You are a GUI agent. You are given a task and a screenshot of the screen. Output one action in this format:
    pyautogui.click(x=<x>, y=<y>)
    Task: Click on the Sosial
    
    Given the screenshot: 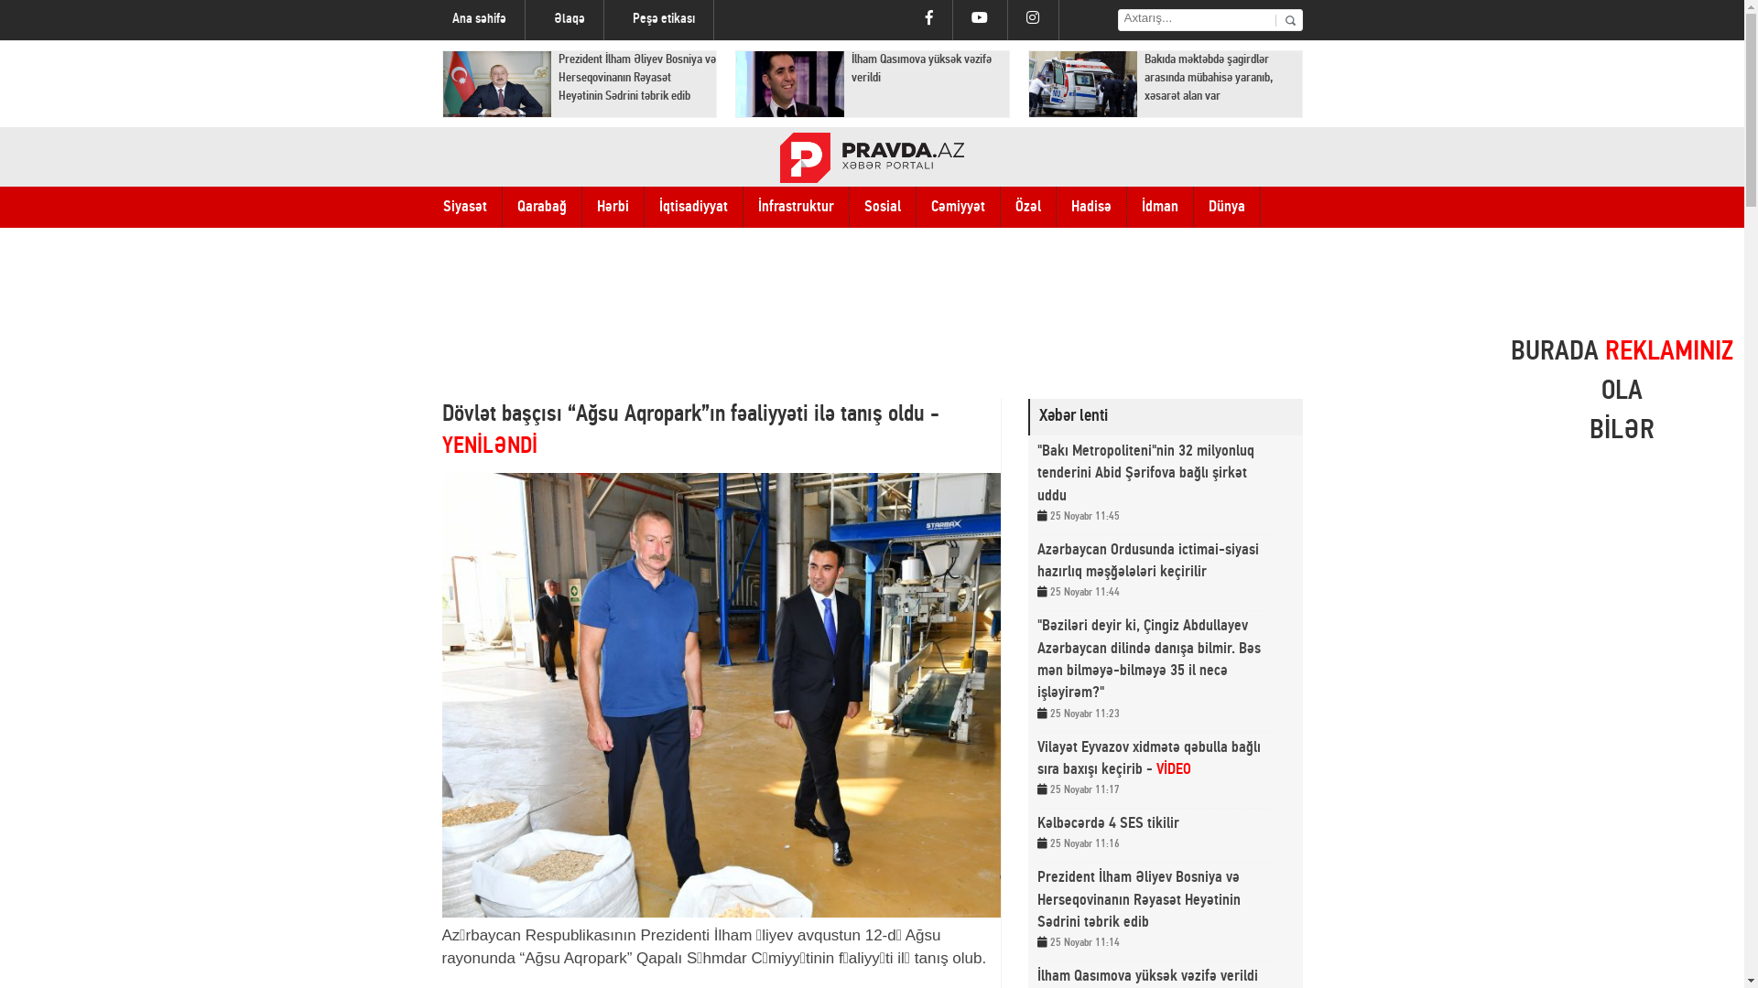 What is the action you would take?
    pyautogui.click(x=883, y=207)
    